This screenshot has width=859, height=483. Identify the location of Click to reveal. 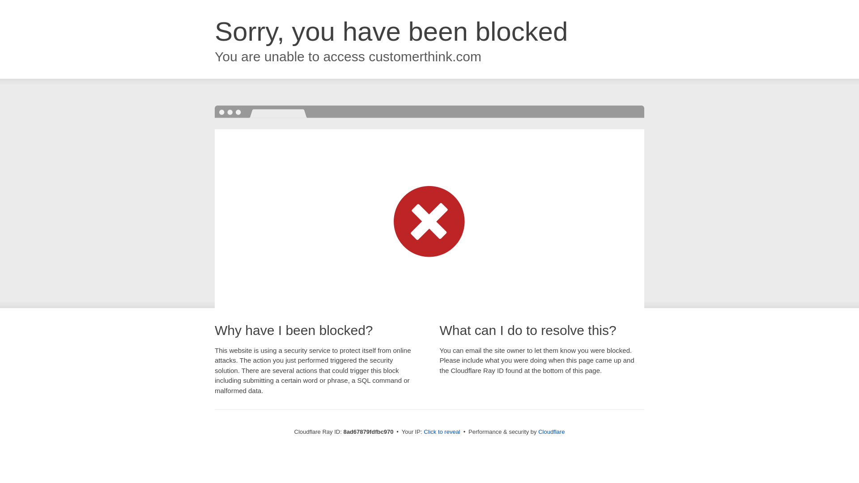
(442, 432).